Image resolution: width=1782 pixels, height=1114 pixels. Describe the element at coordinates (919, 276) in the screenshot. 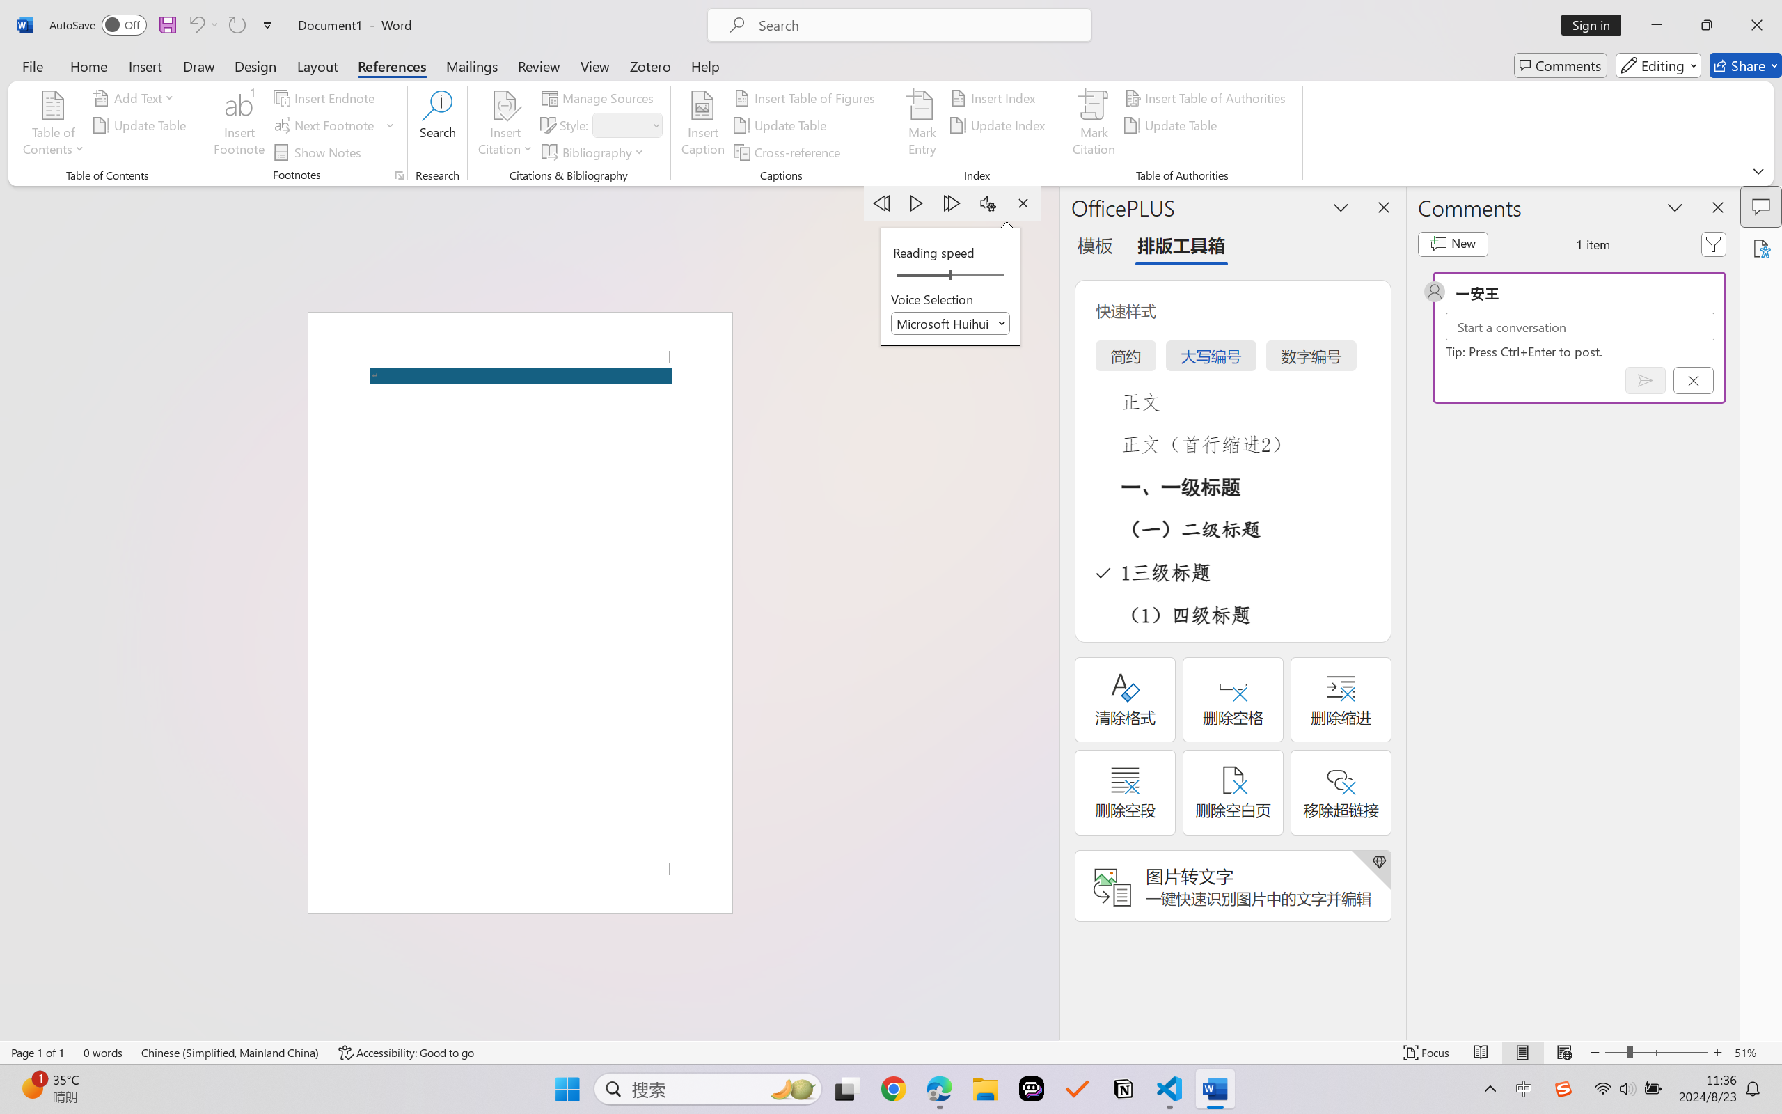

I see `Page left` at that location.